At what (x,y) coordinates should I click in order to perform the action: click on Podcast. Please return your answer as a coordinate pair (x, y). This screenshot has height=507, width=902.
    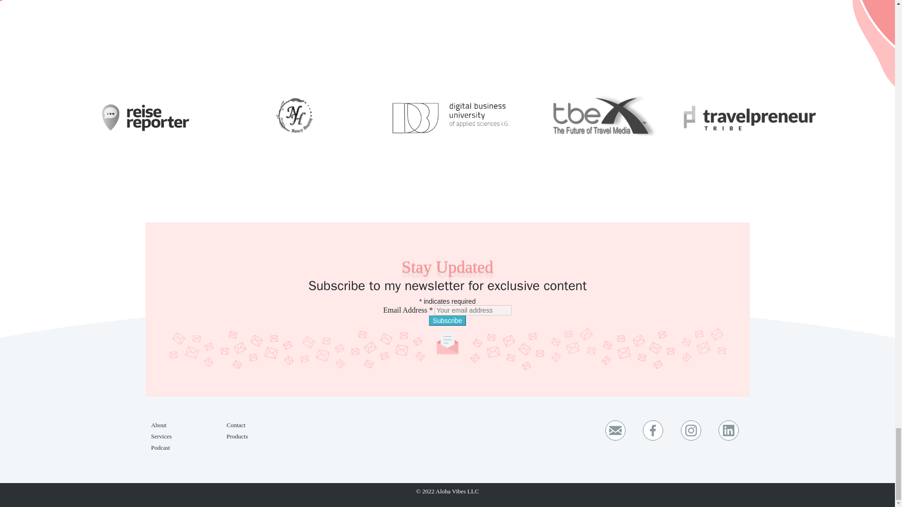
    Looking at the image, I should click on (161, 448).